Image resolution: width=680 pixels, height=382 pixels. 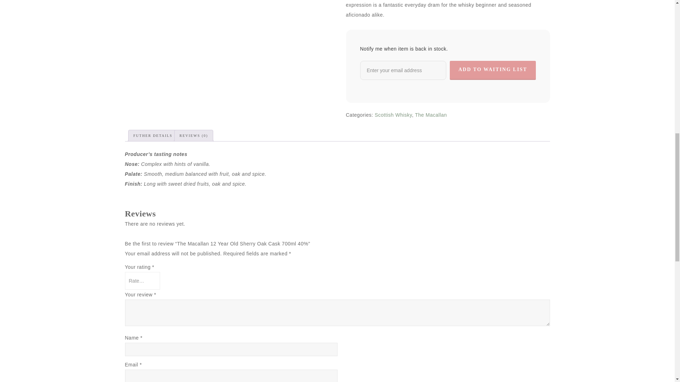 I want to click on The Macallan, so click(x=431, y=115).